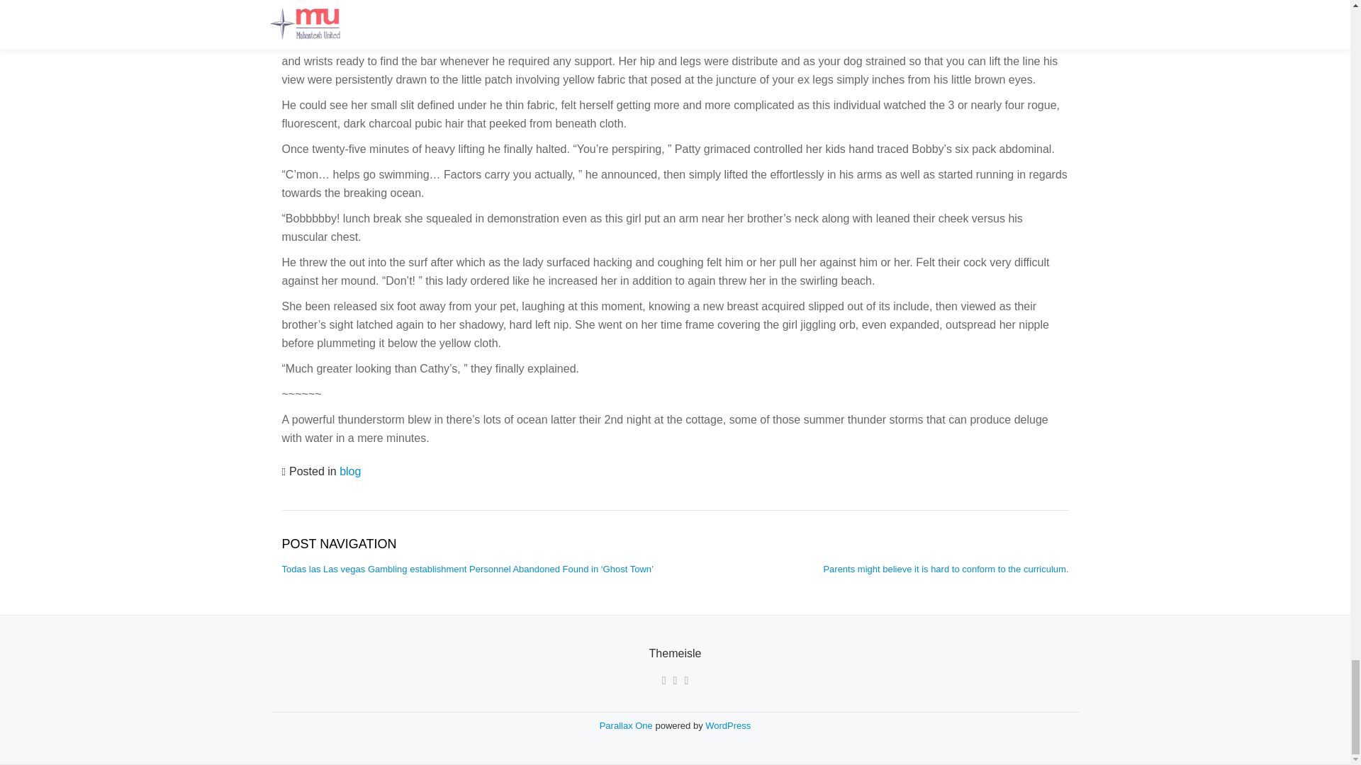 The height and width of the screenshot is (765, 1361). I want to click on Parallax One, so click(628, 725).